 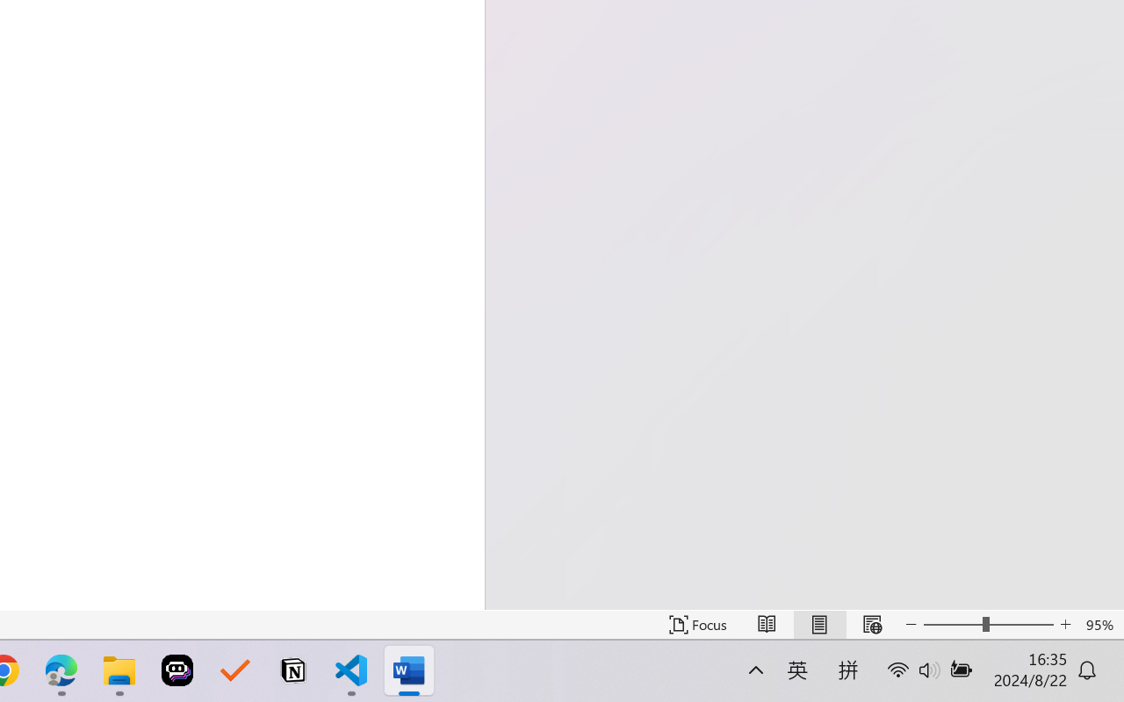 I want to click on Notion, so click(x=293, y=670).